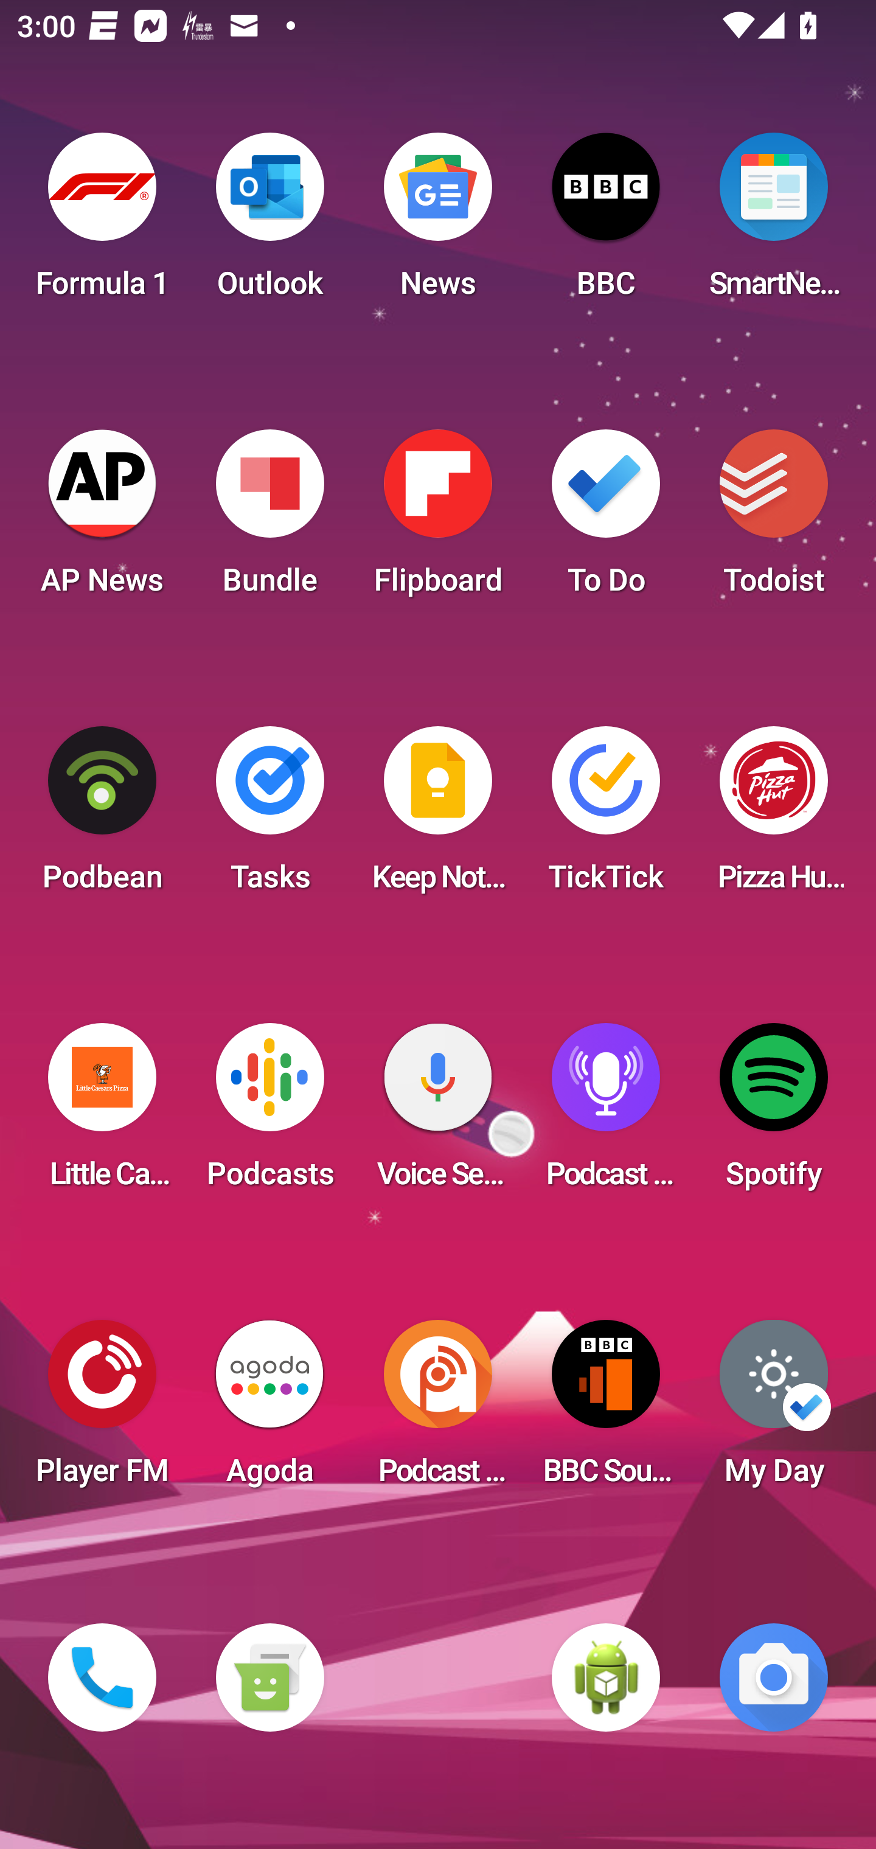 Image resolution: width=876 pixels, height=1849 pixels. Describe the element at coordinates (606, 1113) in the screenshot. I see `Podcast Player` at that location.